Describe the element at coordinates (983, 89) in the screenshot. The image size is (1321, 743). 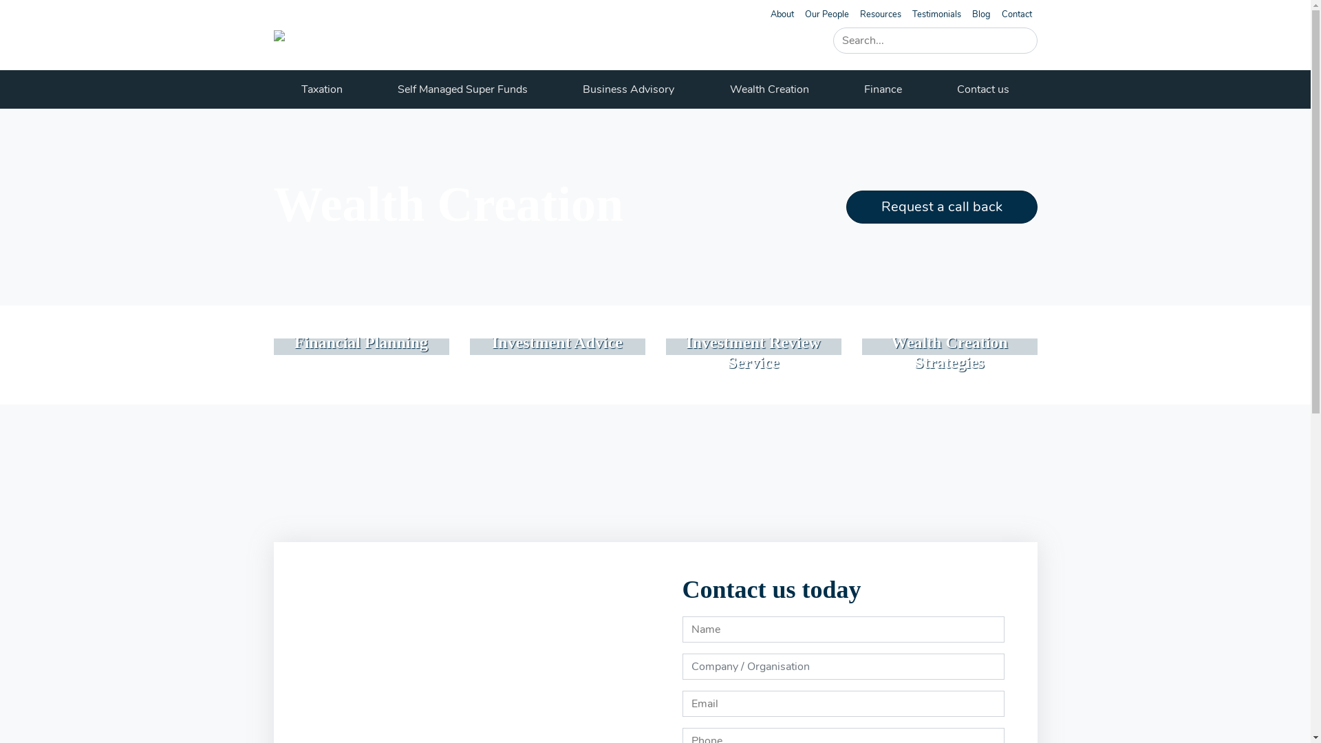
I see `Contact us` at that location.